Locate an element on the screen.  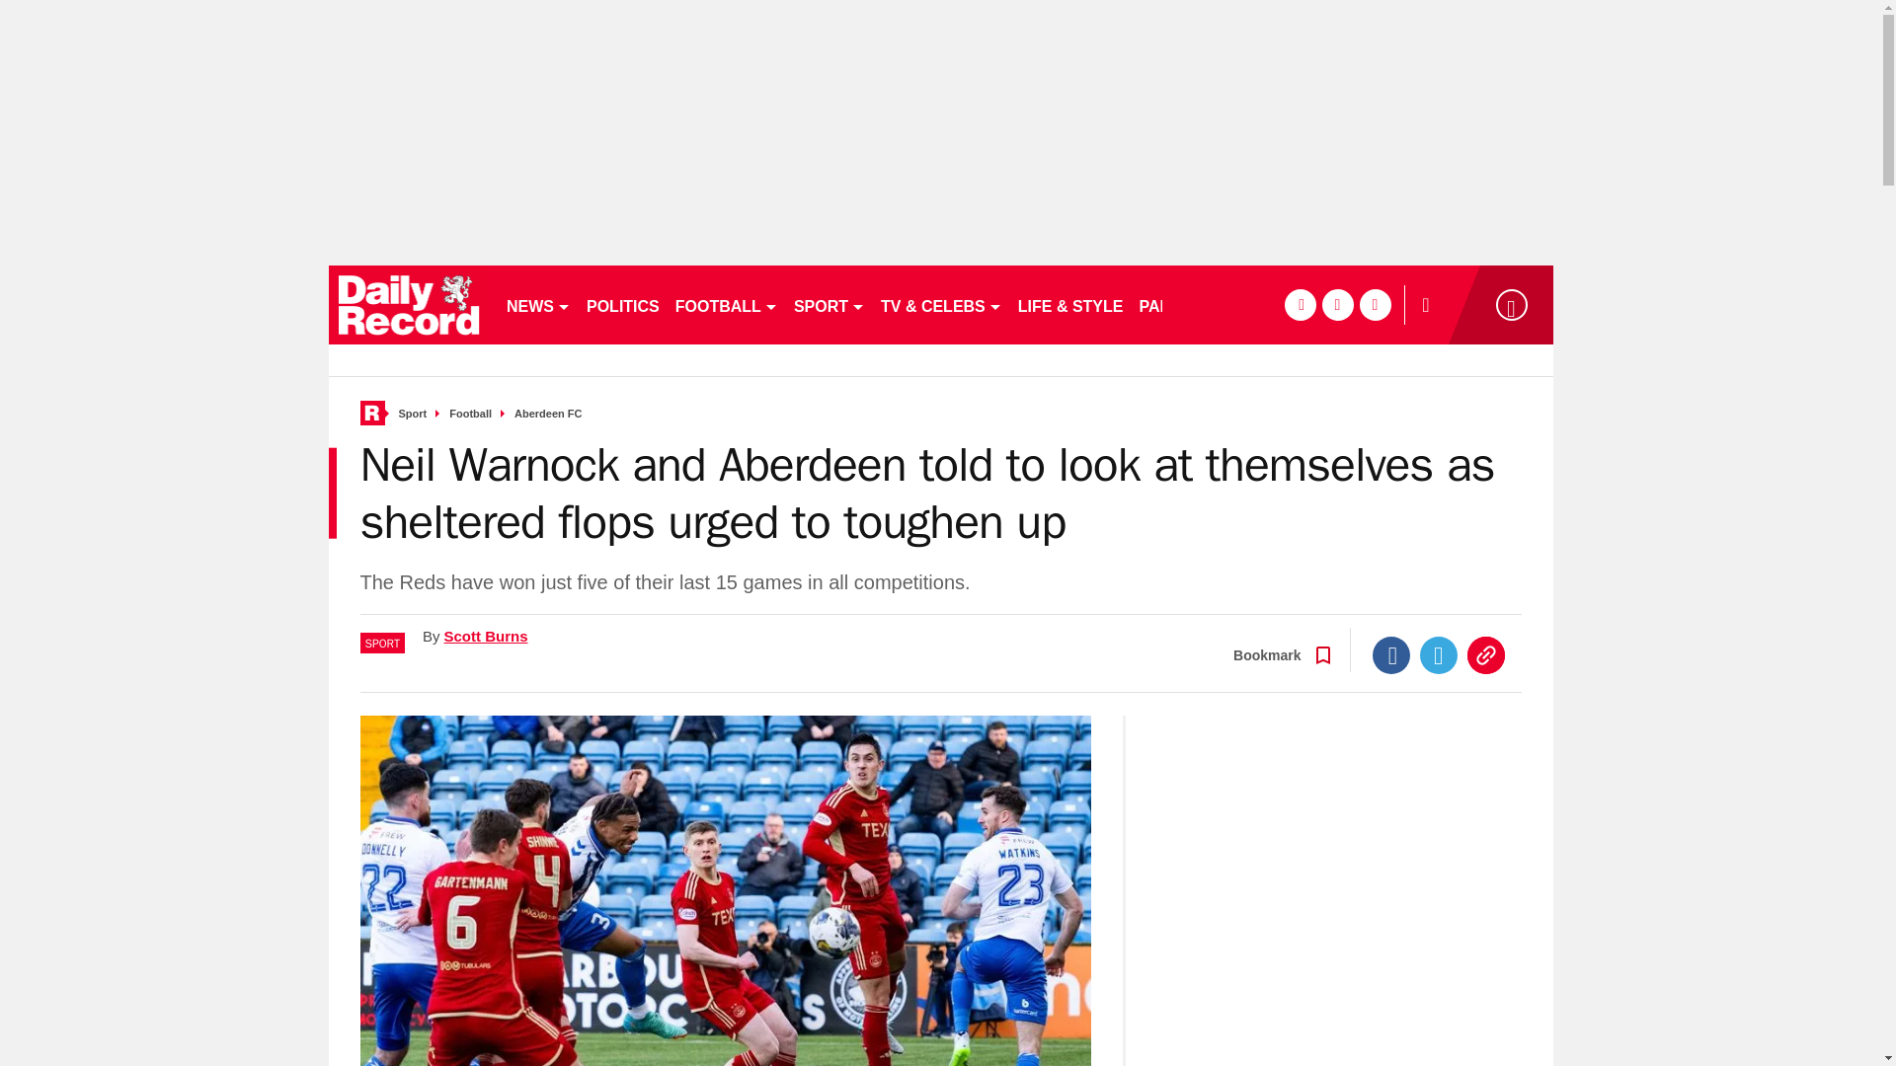
FOOTBALL is located at coordinates (727, 304).